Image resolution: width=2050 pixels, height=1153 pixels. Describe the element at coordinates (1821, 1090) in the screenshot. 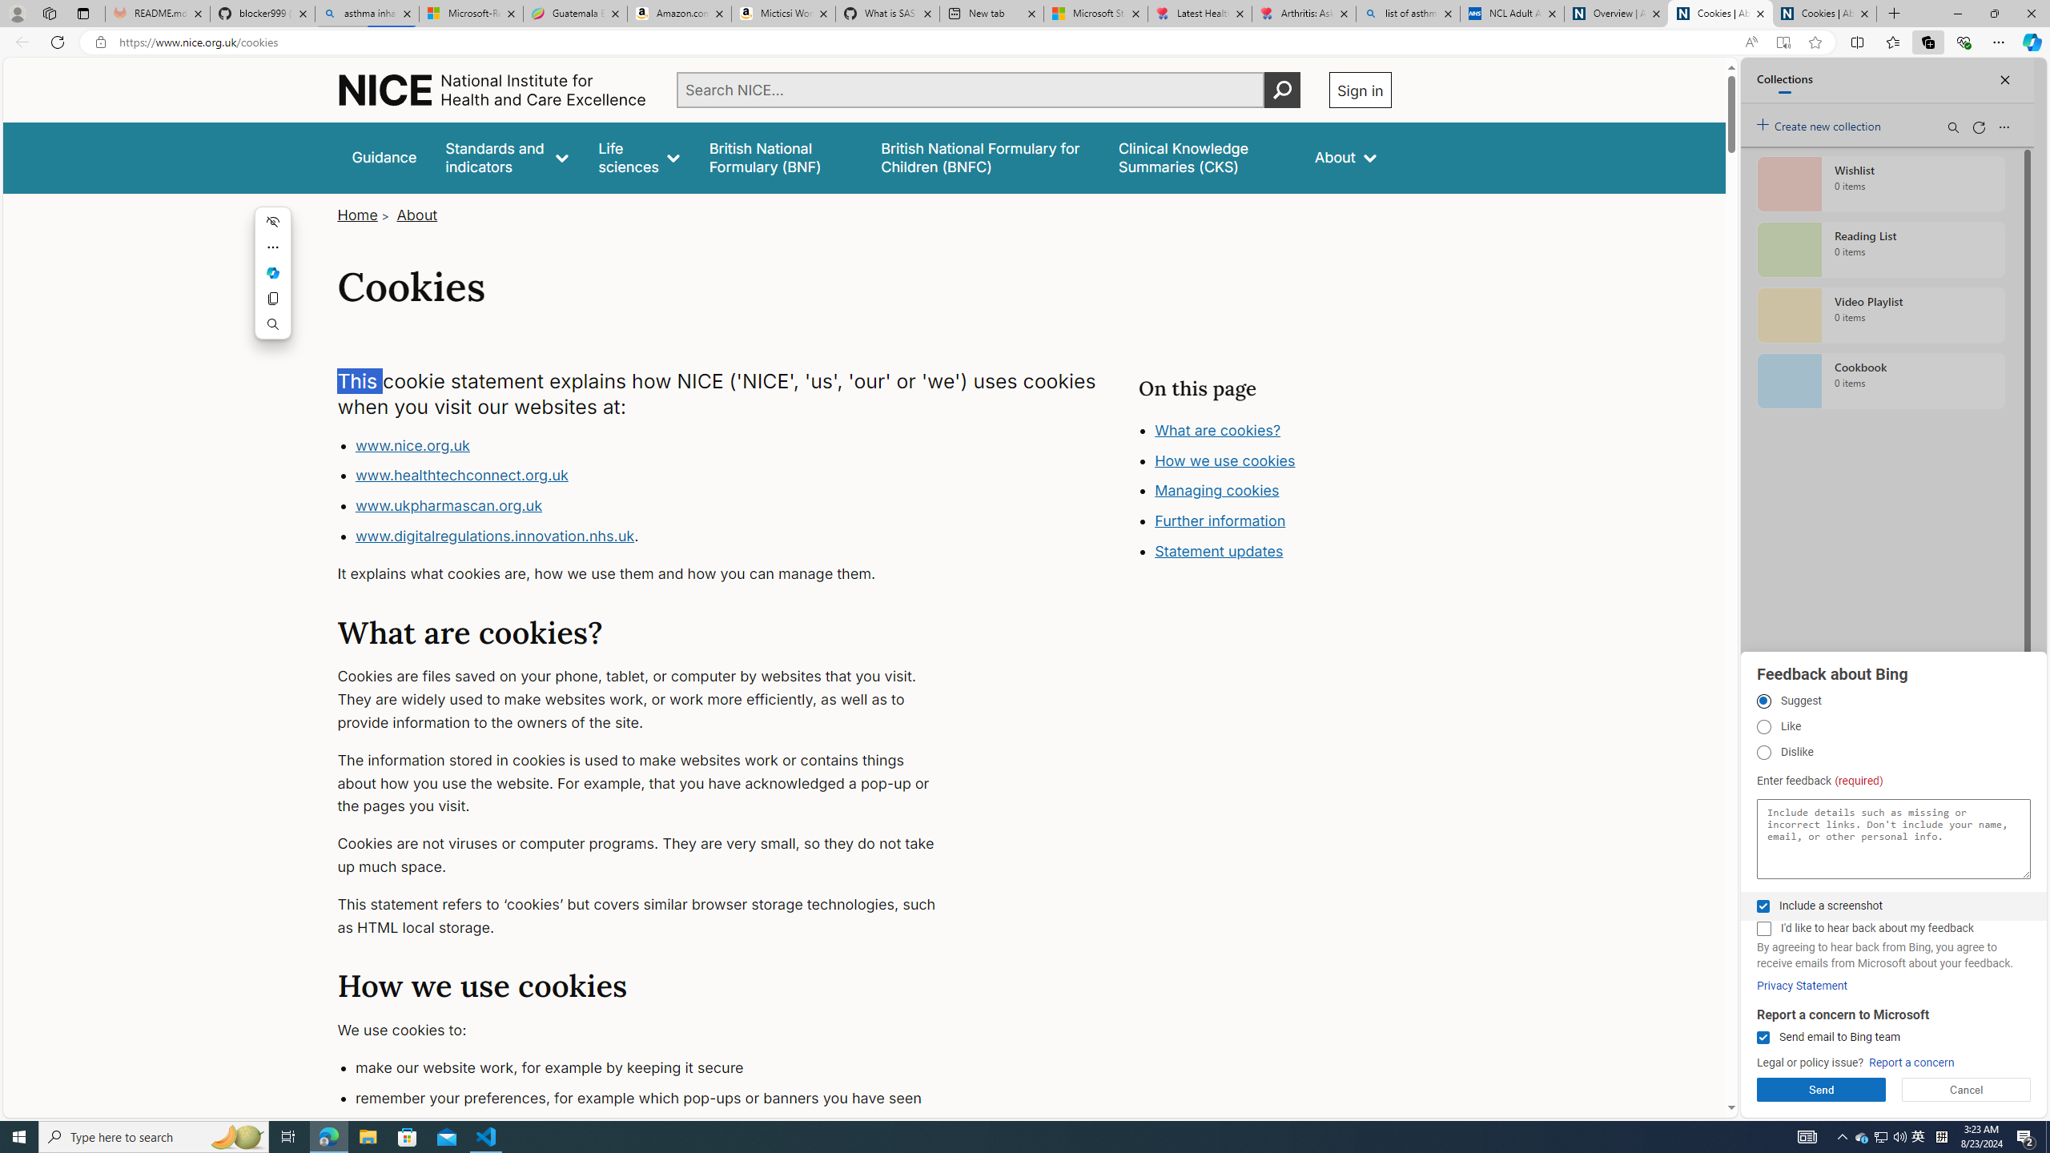

I see `Send` at that location.